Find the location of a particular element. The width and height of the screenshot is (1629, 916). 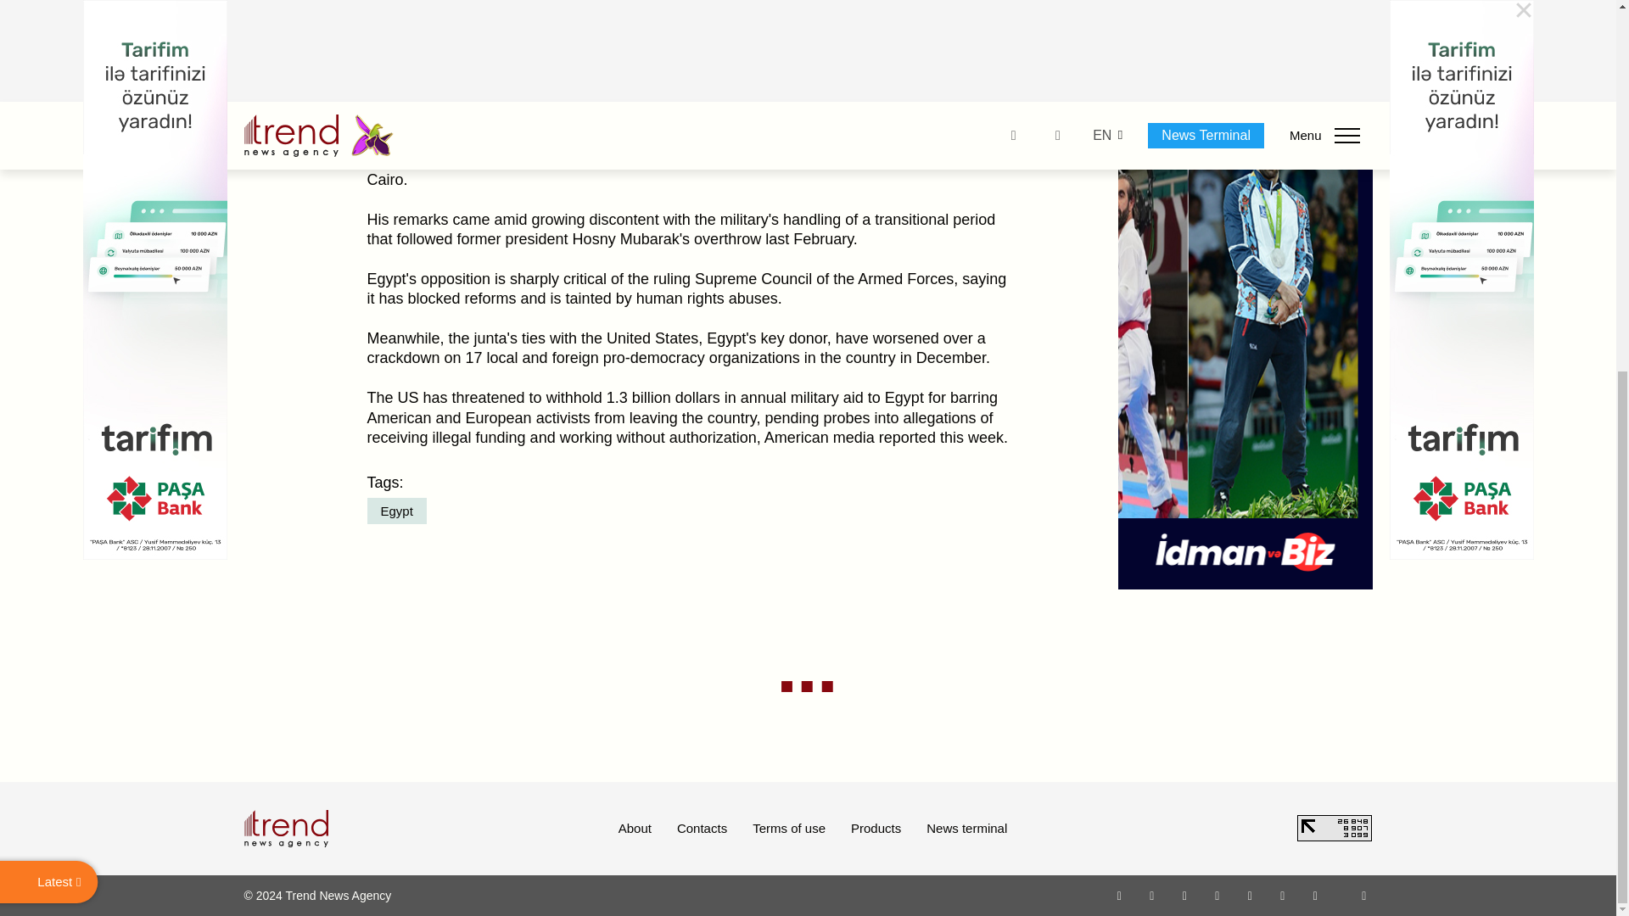

RSS Feed is located at coordinates (1364, 895).